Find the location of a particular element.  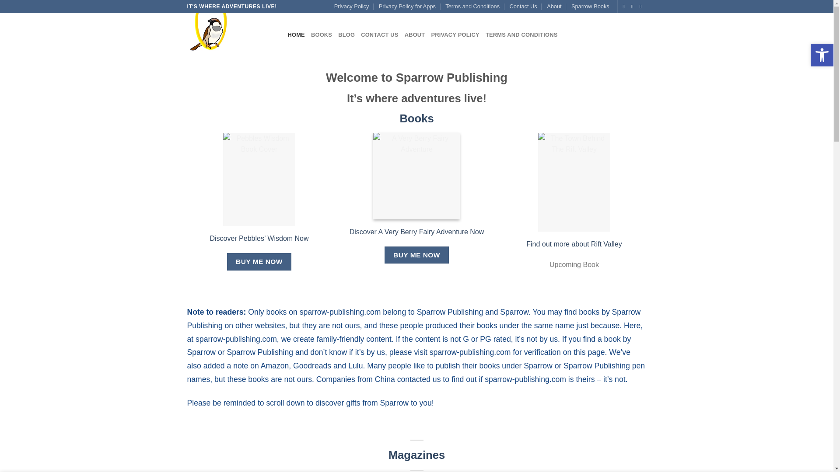

Privacy Policy is located at coordinates (352, 7).